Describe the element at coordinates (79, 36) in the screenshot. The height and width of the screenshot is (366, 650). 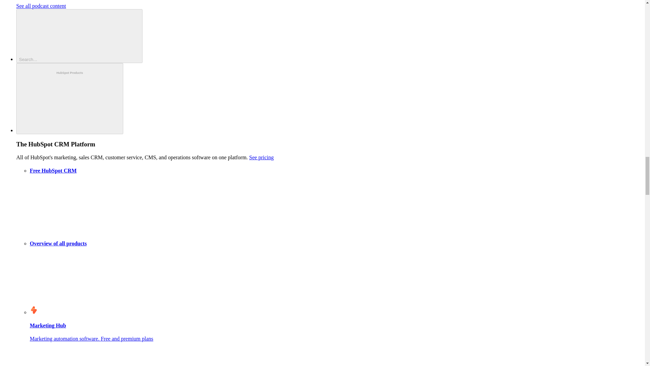
I see `Search...` at that location.